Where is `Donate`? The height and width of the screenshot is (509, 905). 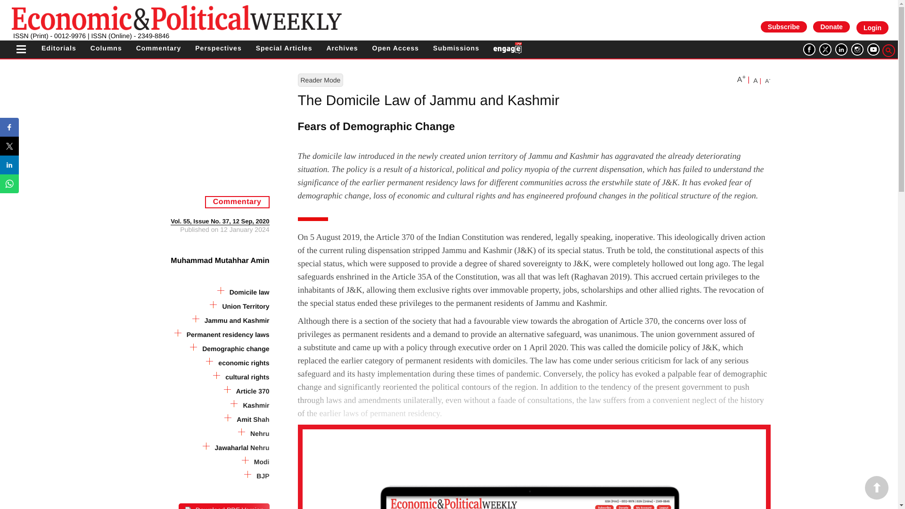 Donate is located at coordinates (831, 26).